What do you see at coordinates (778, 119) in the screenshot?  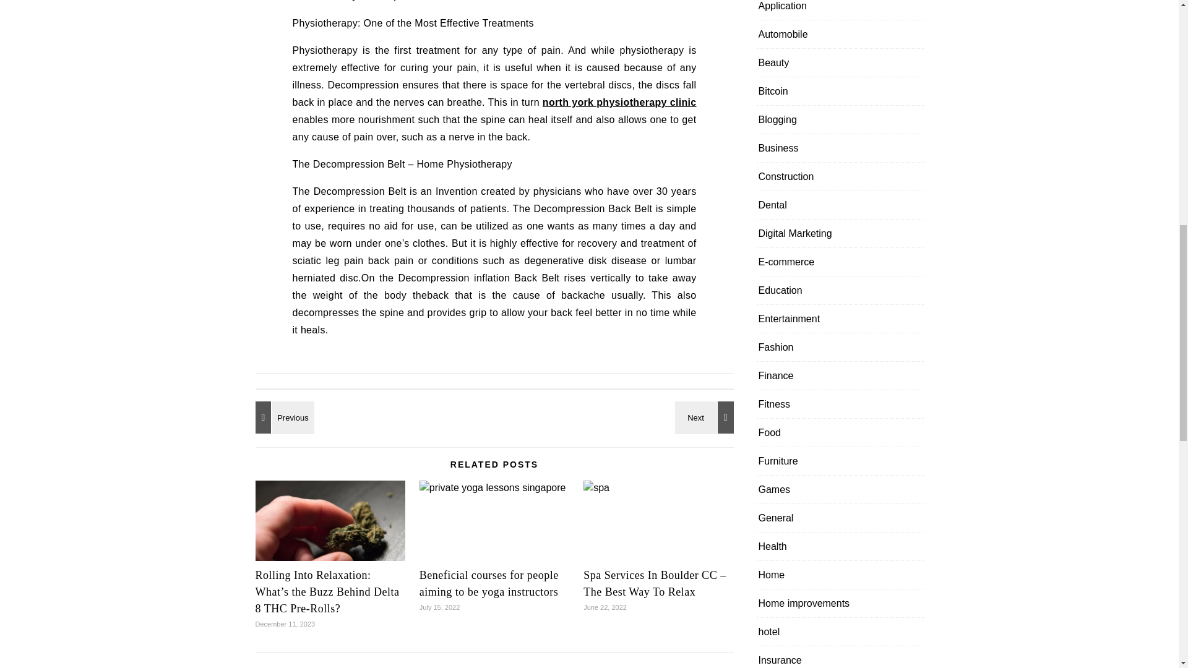 I see `Blogging` at bounding box center [778, 119].